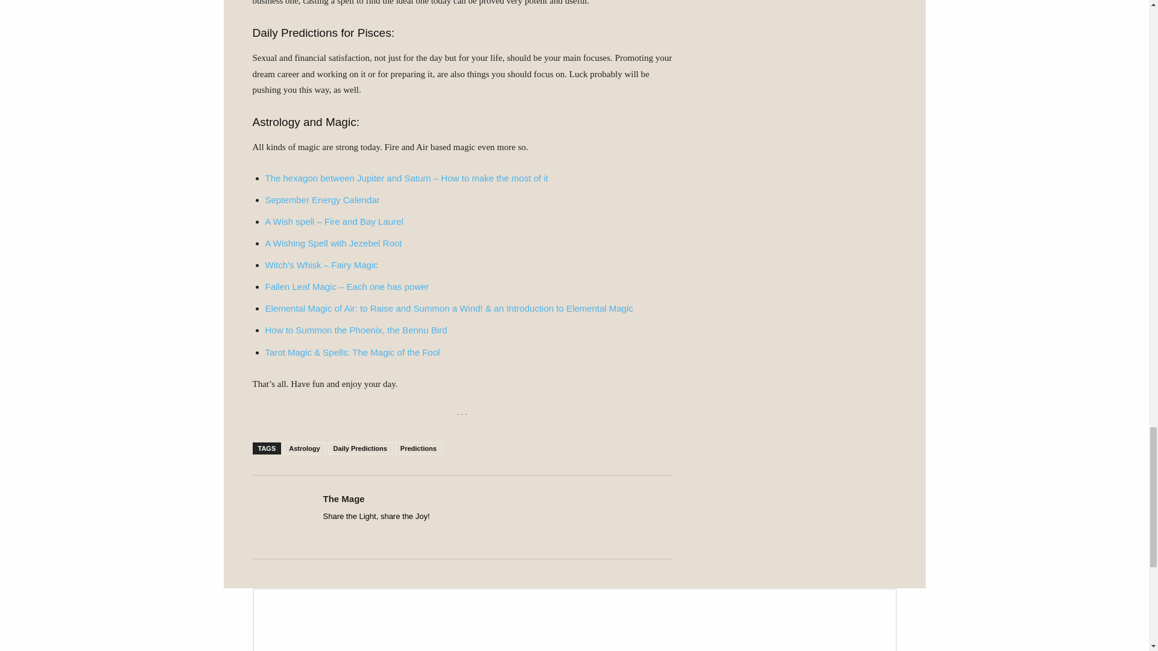  I want to click on A Wishing Spell with Jezebel Root, so click(333, 243).